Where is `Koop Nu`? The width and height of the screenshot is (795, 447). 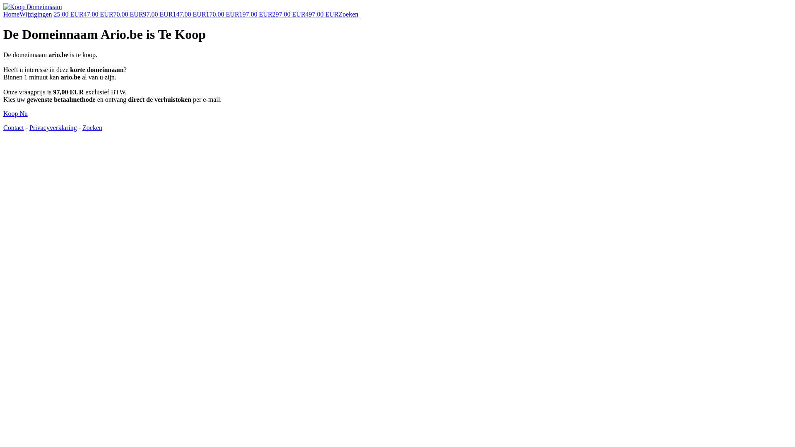
Koop Nu is located at coordinates (16, 113).